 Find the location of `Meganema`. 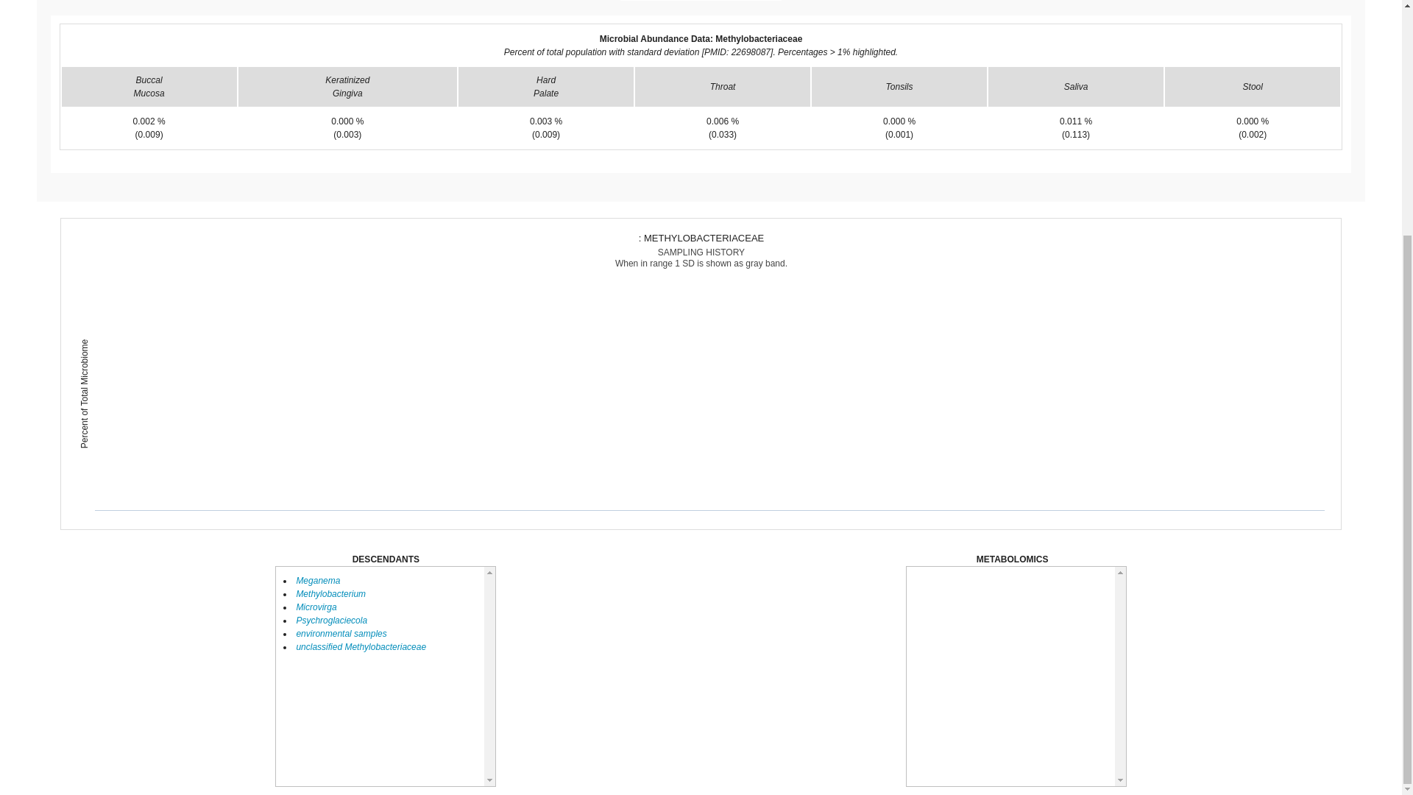

Meganema is located at coordinates (318, 580).